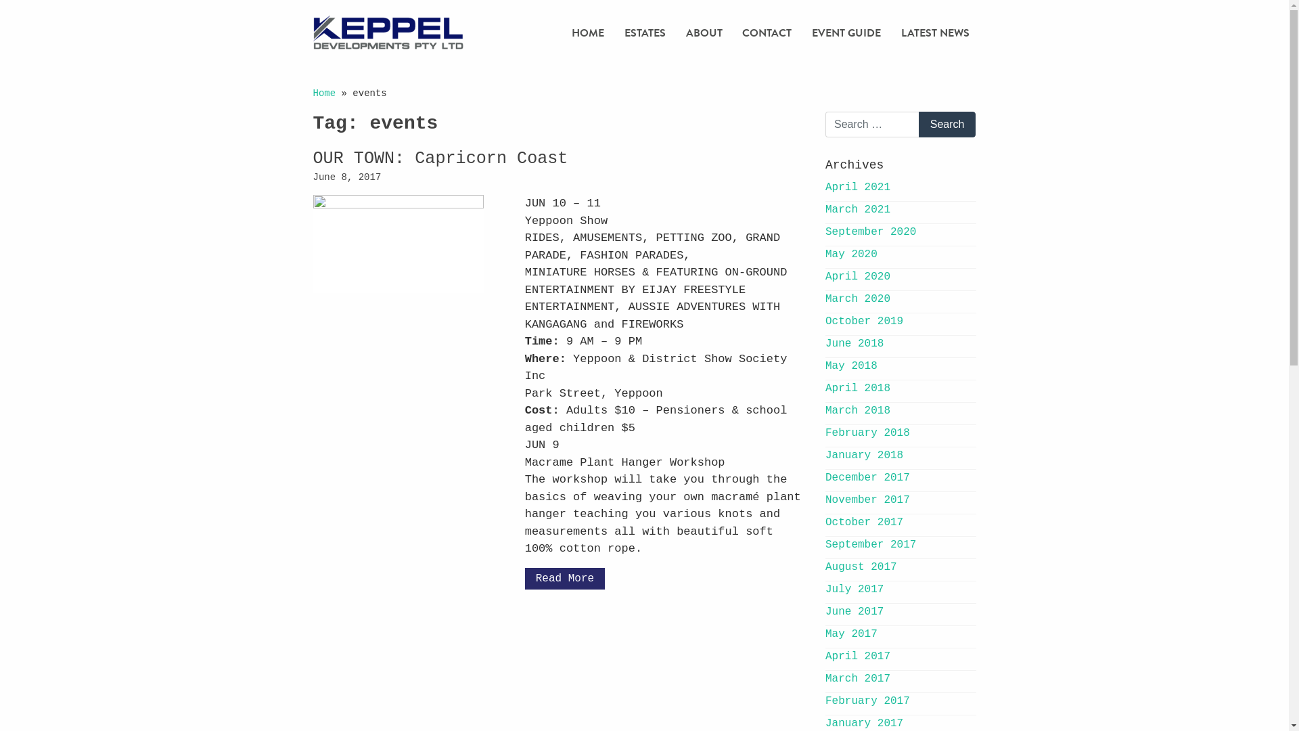 The image size is (1299, 731). Describe the element at coordinates (935, 32) in the screenshot. I see `LATEST NEWS` at that location.